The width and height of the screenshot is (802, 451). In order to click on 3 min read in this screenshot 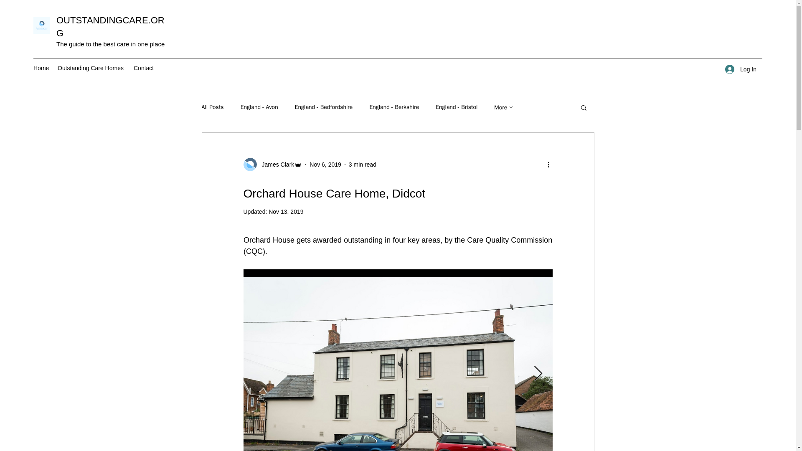, I will do `click(363, 164)`.